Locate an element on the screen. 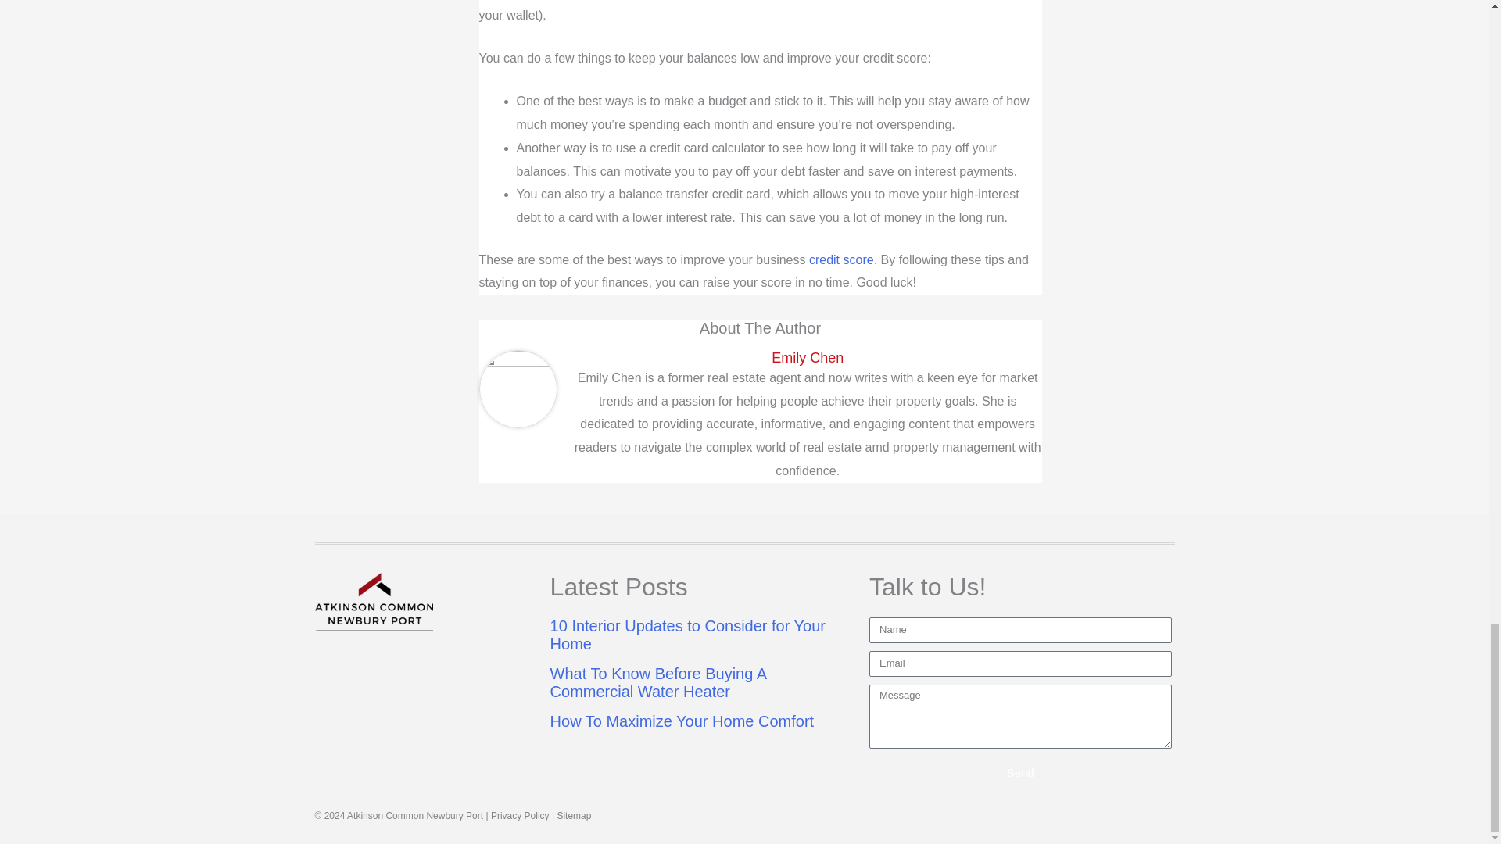 The image size is (1501, 844). Send is located at coordinates (1020, 771).